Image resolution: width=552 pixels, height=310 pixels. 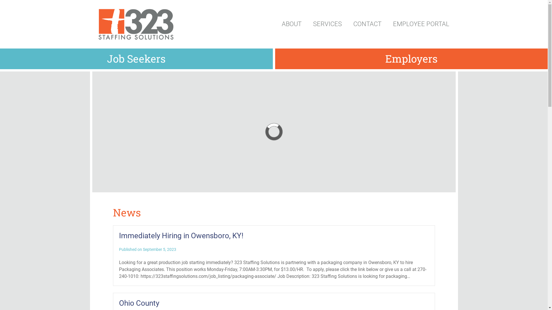 What do you see at coordinates (421, 24) in the screenshot?
I see `EMPLOYEE PORTAL` at bounding box center [421, 24].